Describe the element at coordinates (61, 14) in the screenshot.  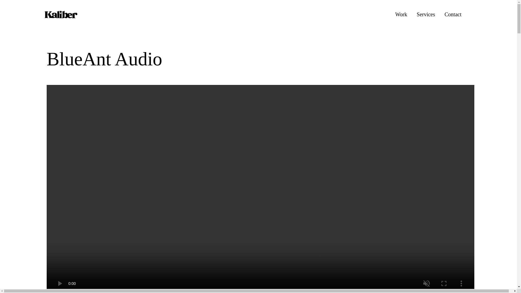
I see `Kaliber Studio` at that location.